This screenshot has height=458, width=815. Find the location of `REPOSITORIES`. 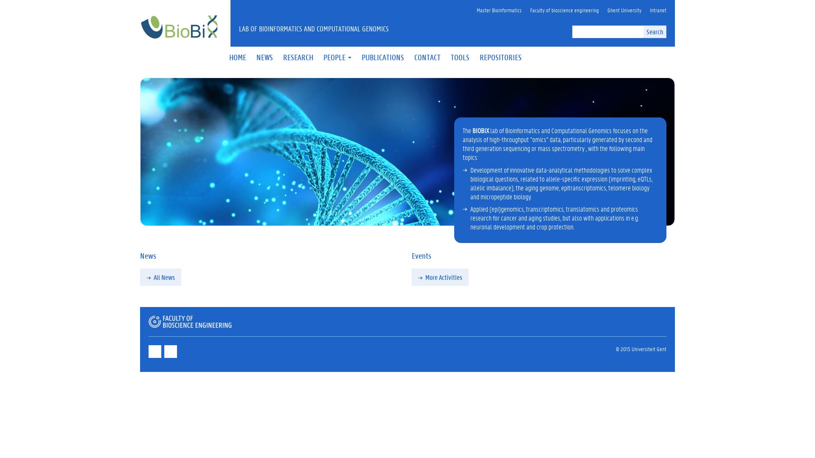

REPOSITORIES is located at coordinates (501, 57).